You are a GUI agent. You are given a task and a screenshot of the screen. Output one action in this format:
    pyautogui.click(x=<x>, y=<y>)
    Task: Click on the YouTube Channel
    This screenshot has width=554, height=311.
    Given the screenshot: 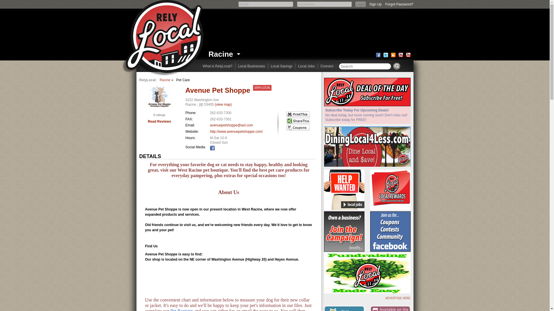 What is the action you would take?
    pyautogui.click(x=408, y=55)
    